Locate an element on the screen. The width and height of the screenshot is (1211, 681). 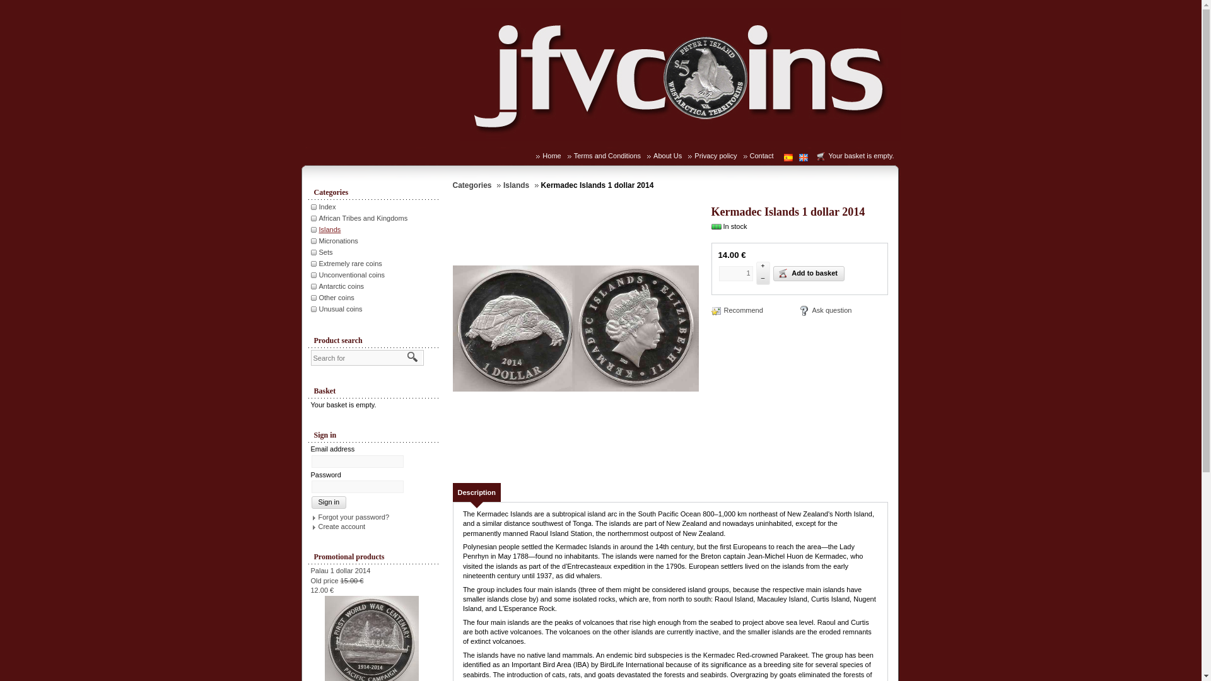
Create account is located at coordinates (337, 527).